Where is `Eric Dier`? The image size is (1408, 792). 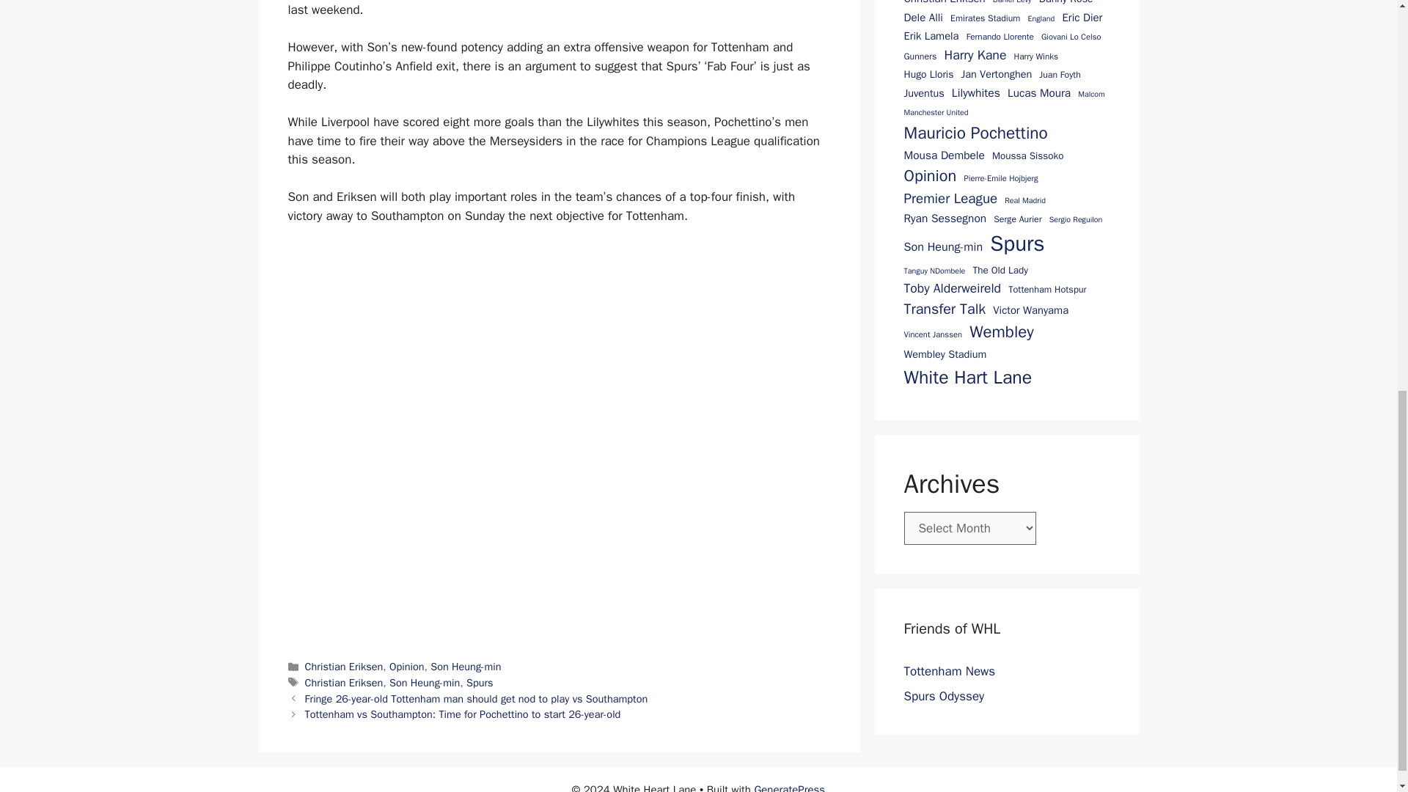
Eric Dier is located at coordinates (1082, 16).